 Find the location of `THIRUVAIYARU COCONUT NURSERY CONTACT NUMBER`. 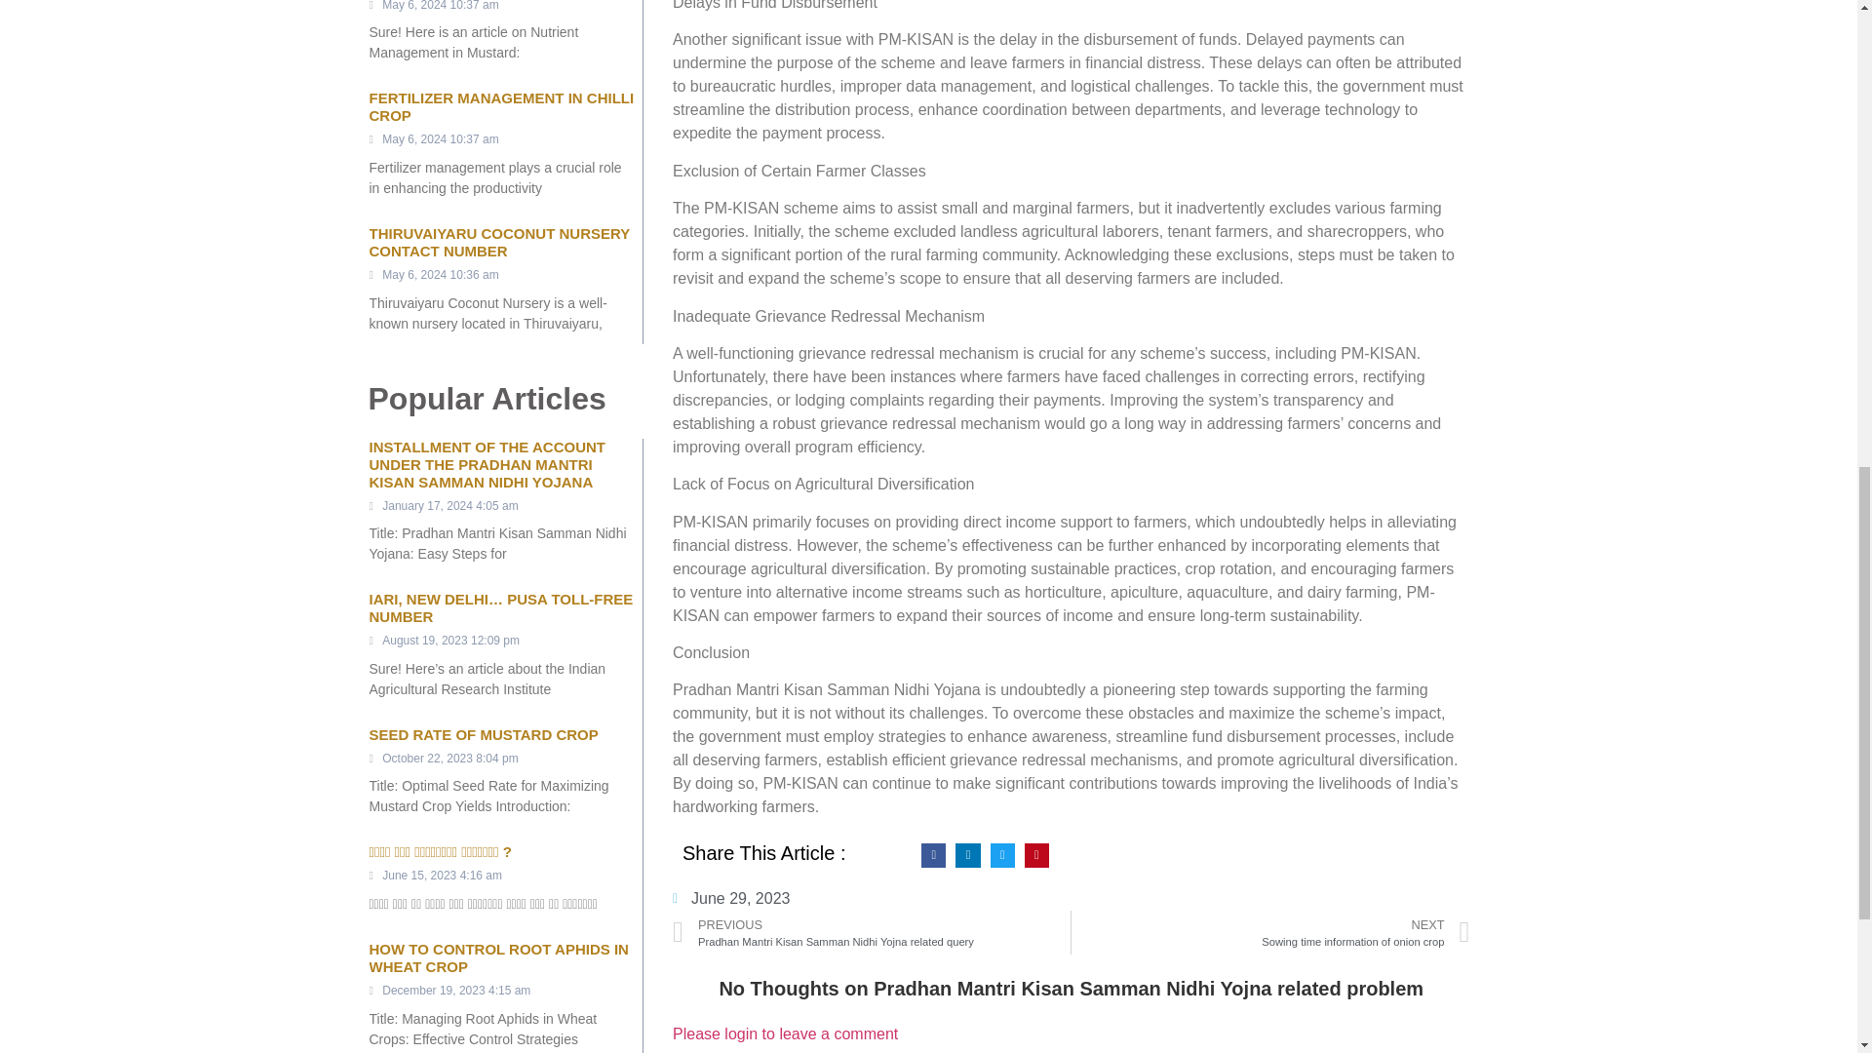

THIRUVAIYARU COCONUT NURSERY CONTACT NUMBER is located at coordinates (499, 242).